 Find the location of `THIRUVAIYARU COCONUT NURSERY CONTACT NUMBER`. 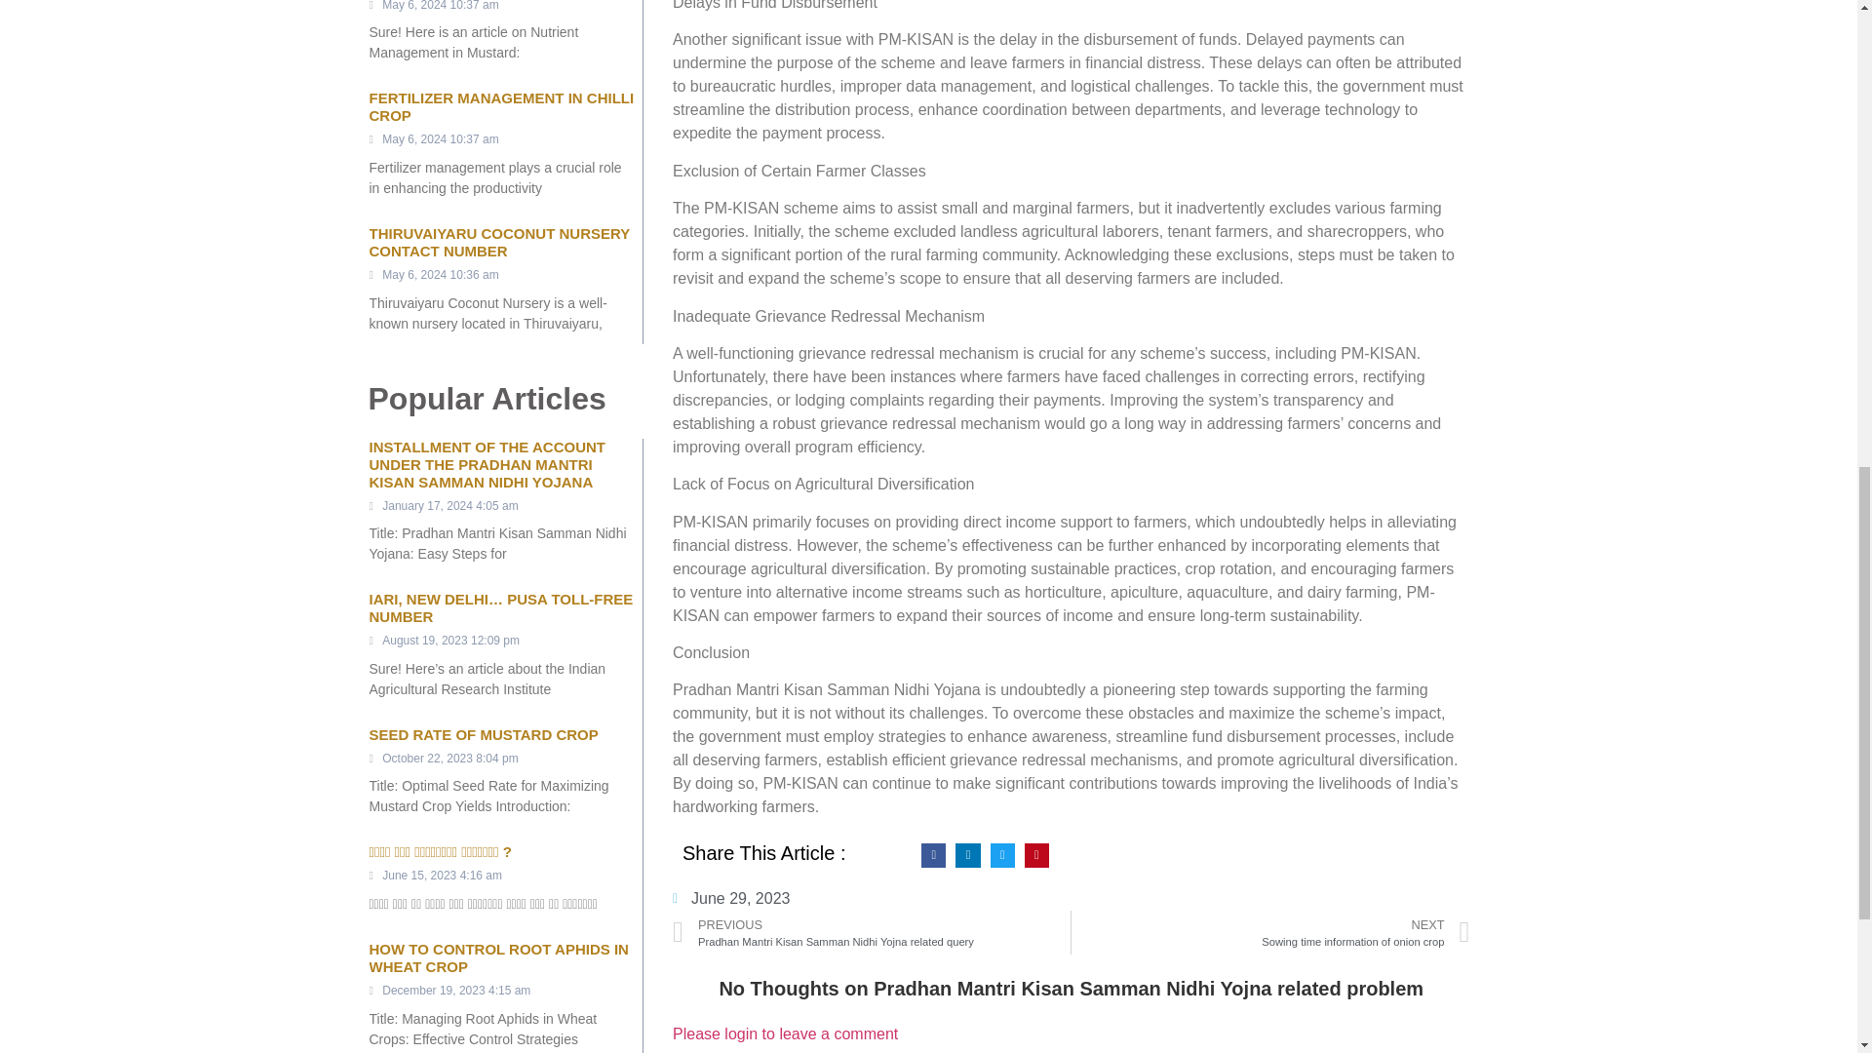

THIRUVAIYARU COCONUT NURSERY CONTACT NUMBER is located at coordinates (499, 242).